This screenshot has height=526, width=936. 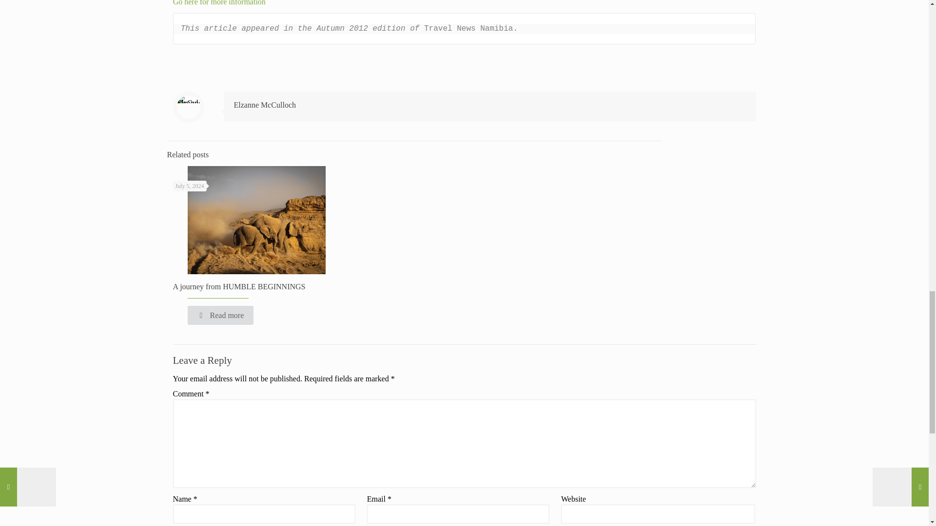 What do you see at coordinates (265, 105) in the screenshot?
I see `Elzanne McCulloch` at bounding box center [265, 105].